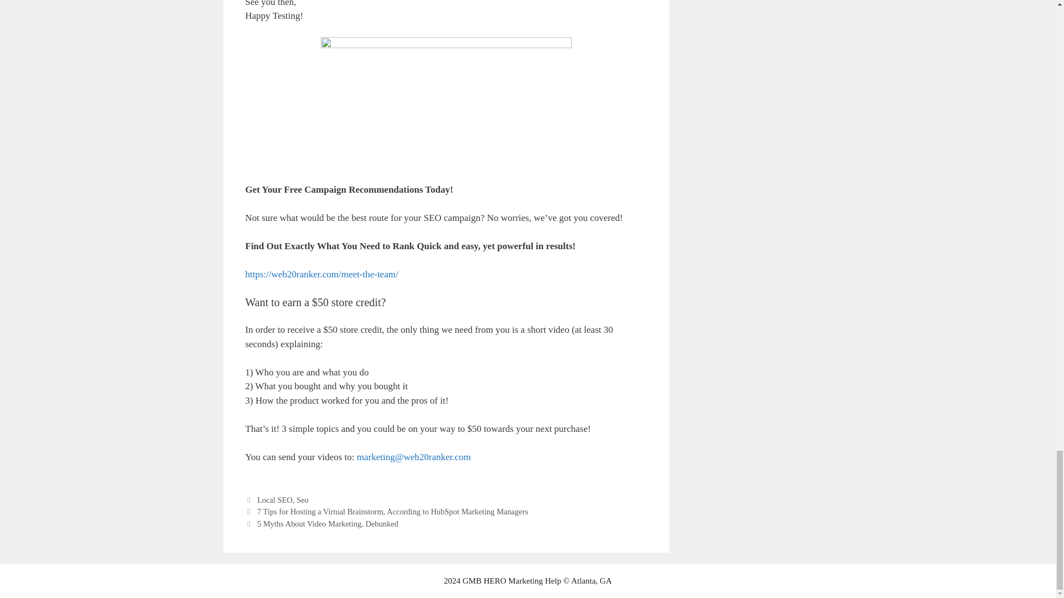 Image resolution: width=1064 pixels, height=598 pixels. What do you see at coordinates (275, 500) in the screenshot?
I see `Local SEO` at bounding box center [275, 500].